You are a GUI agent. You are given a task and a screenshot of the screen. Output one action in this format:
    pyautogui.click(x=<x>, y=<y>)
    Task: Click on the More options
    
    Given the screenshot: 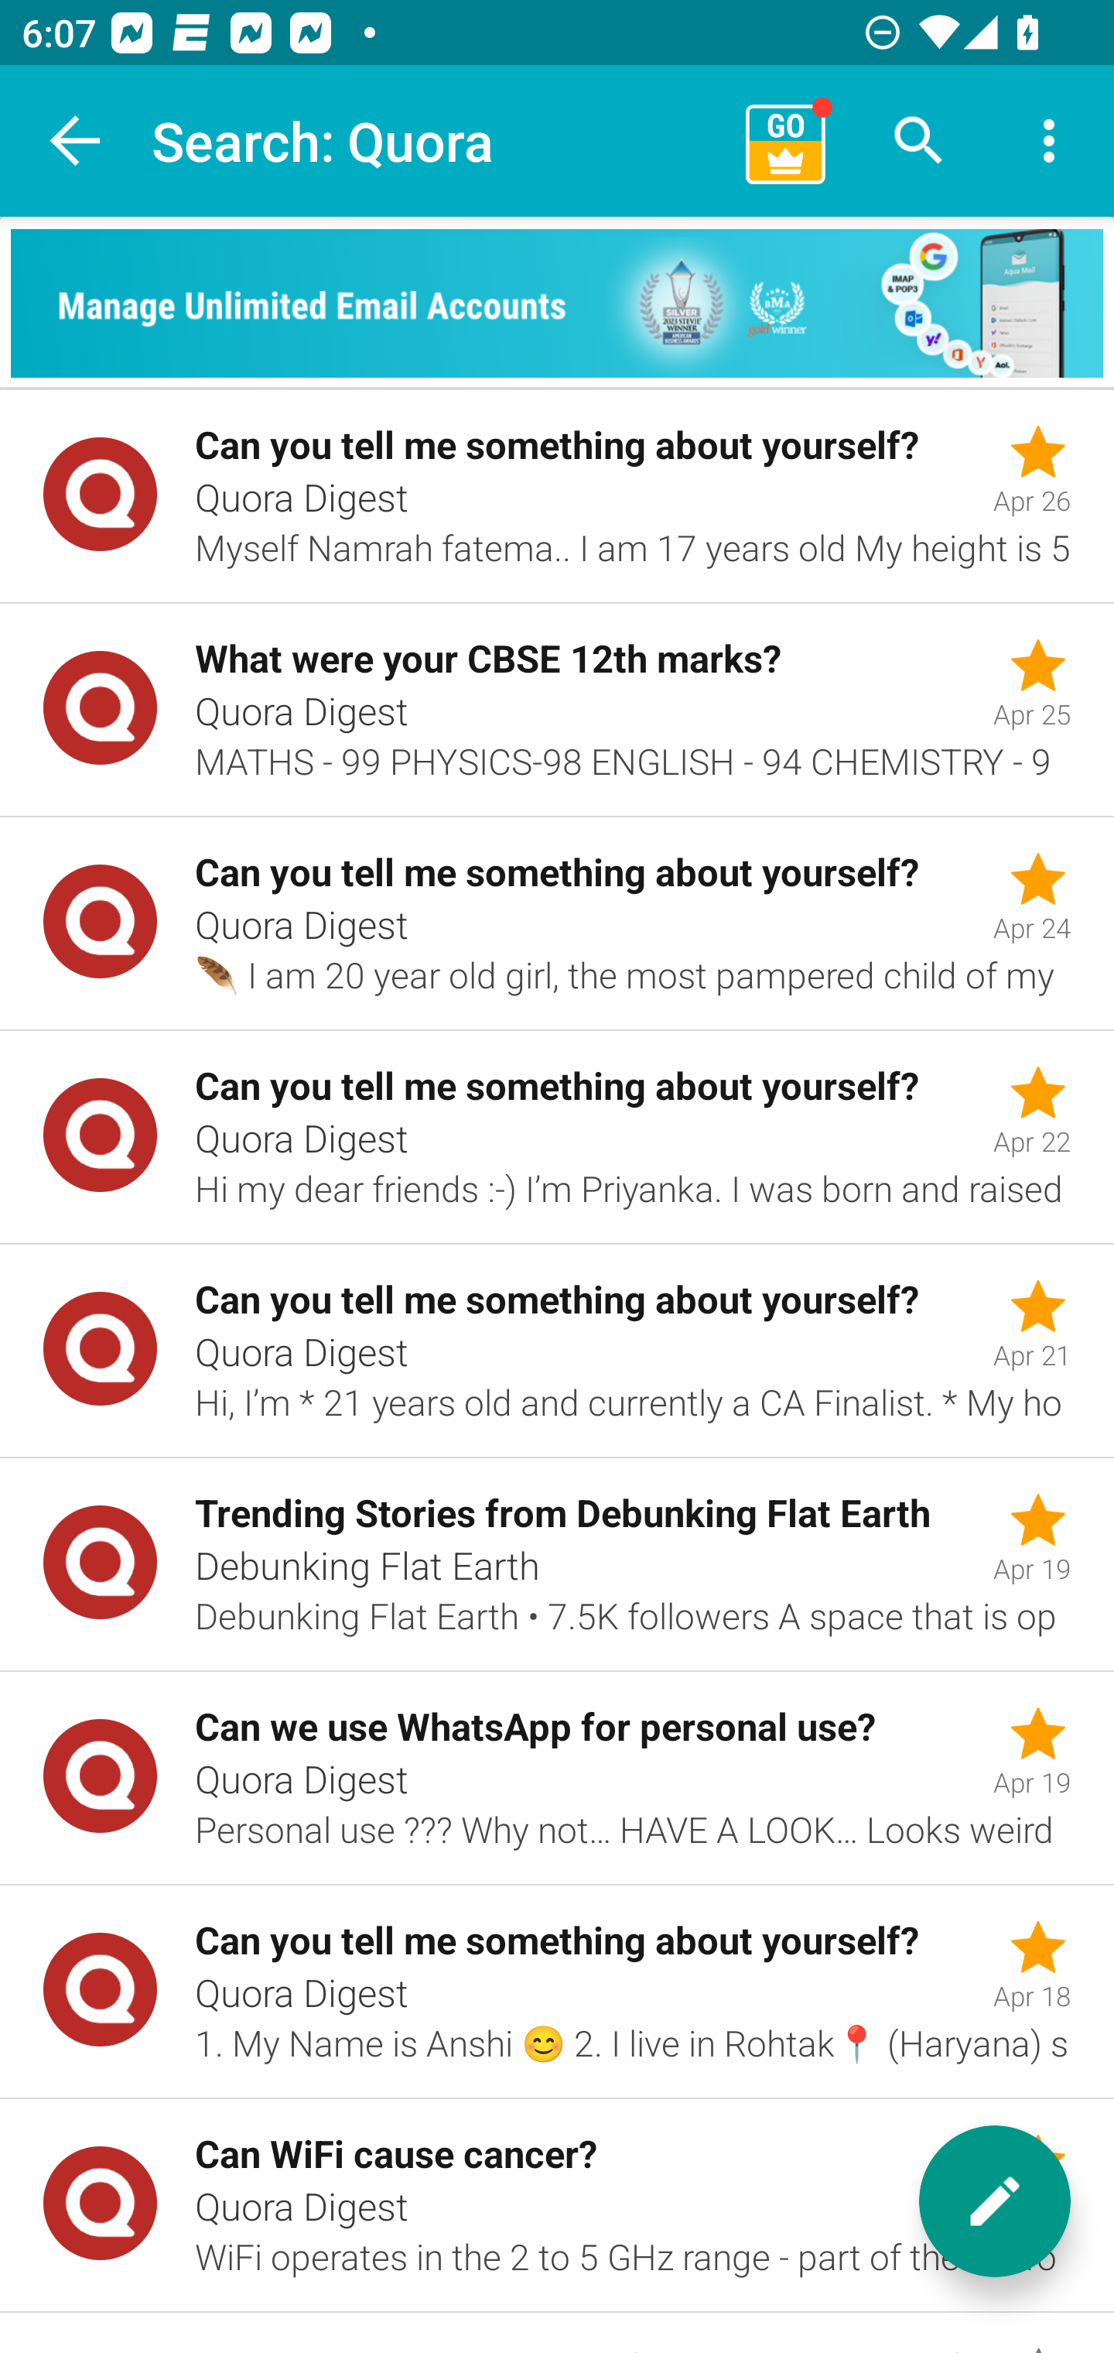 What is the action you would take?
    pyautogui.click(x=1049, y=141)
    